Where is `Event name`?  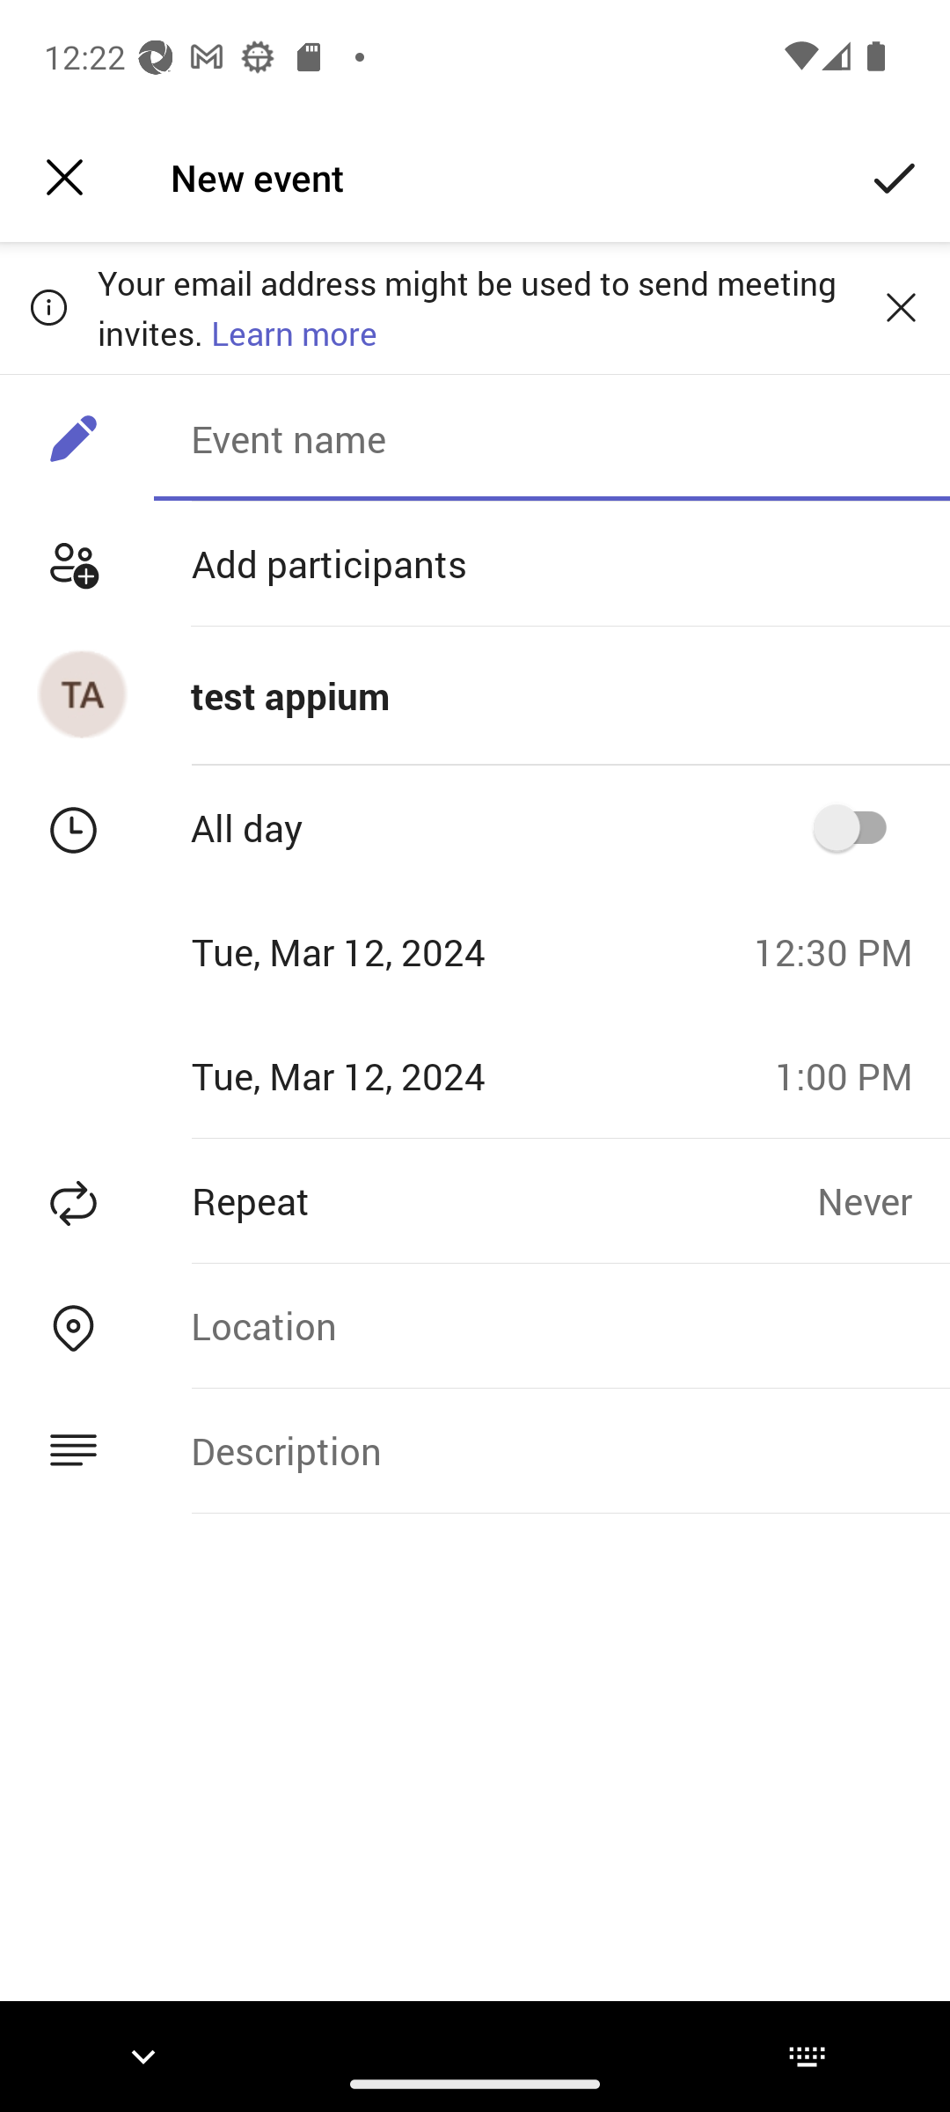
Event name is located at coordinates (552, 438).